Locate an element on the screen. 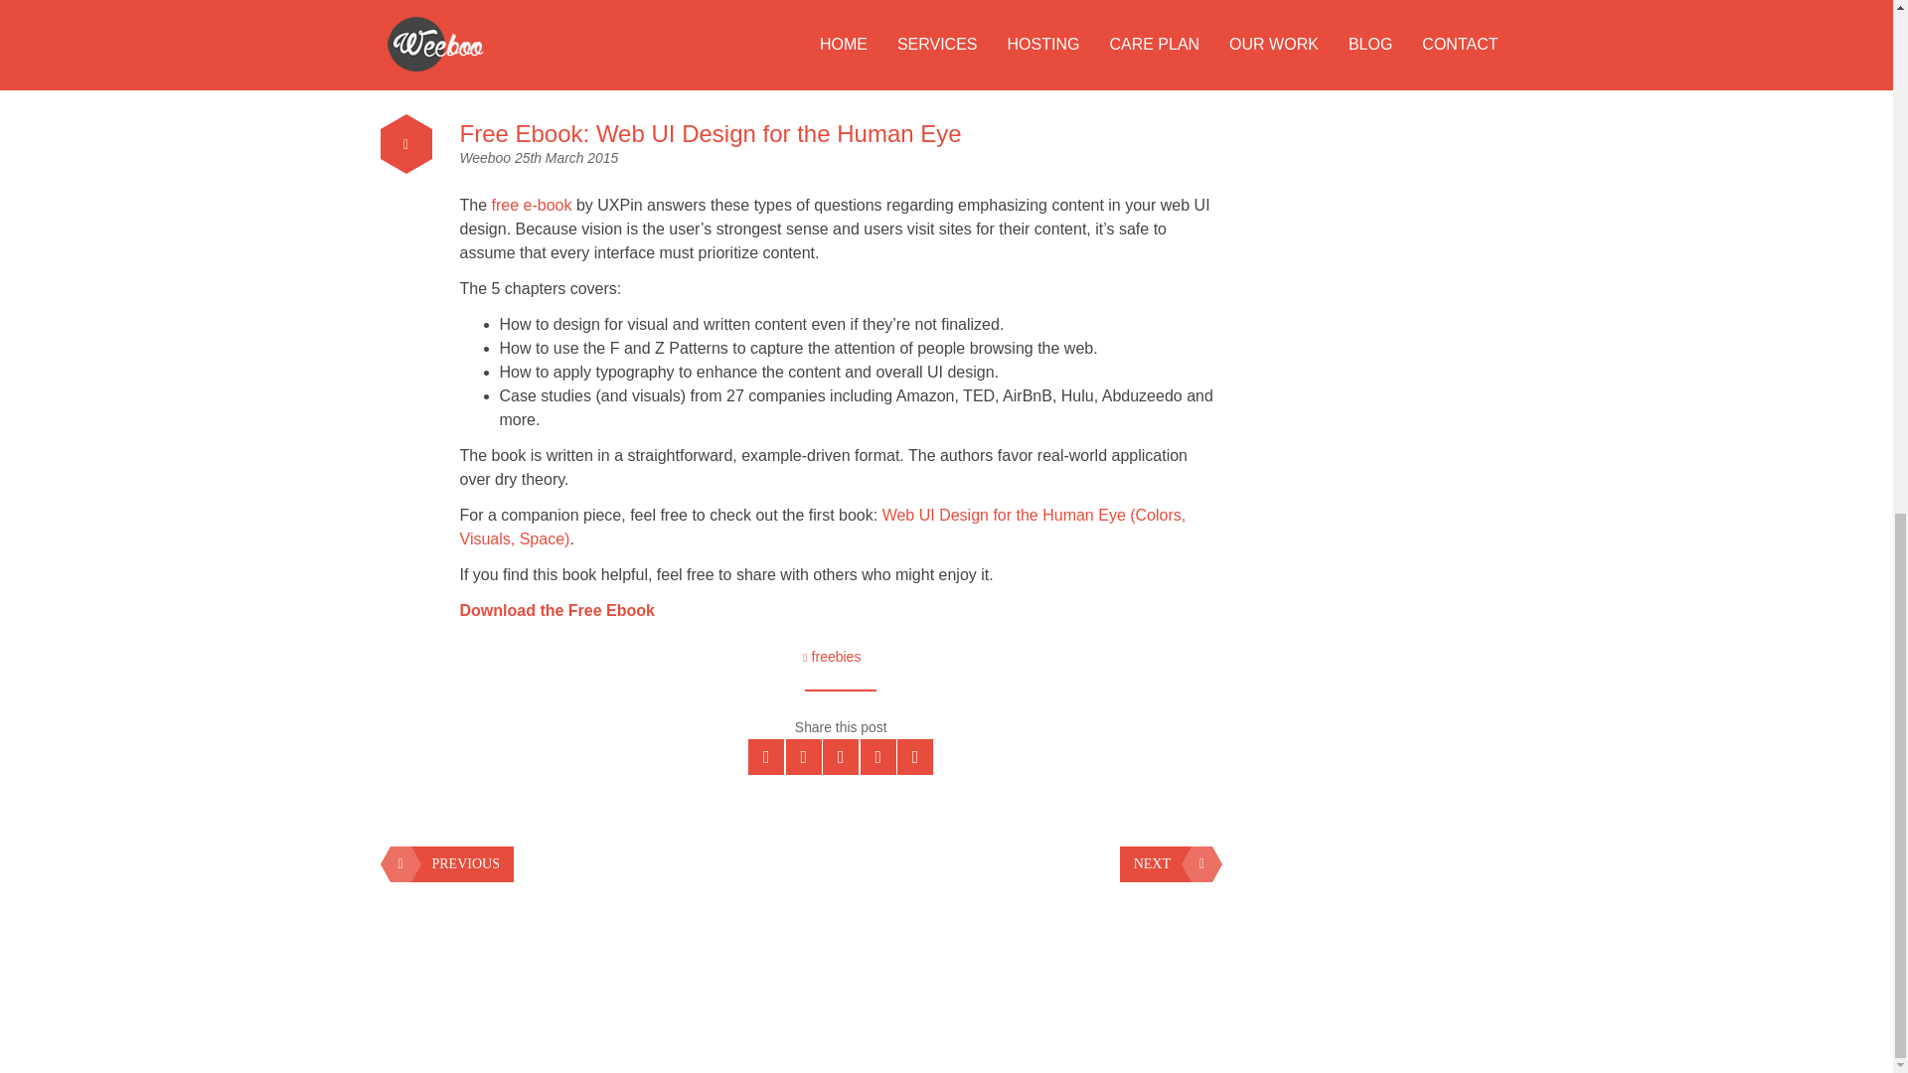 The width and height of the screenshot is (1908, 1073). Weeboo is located at coordinates (486, 158).